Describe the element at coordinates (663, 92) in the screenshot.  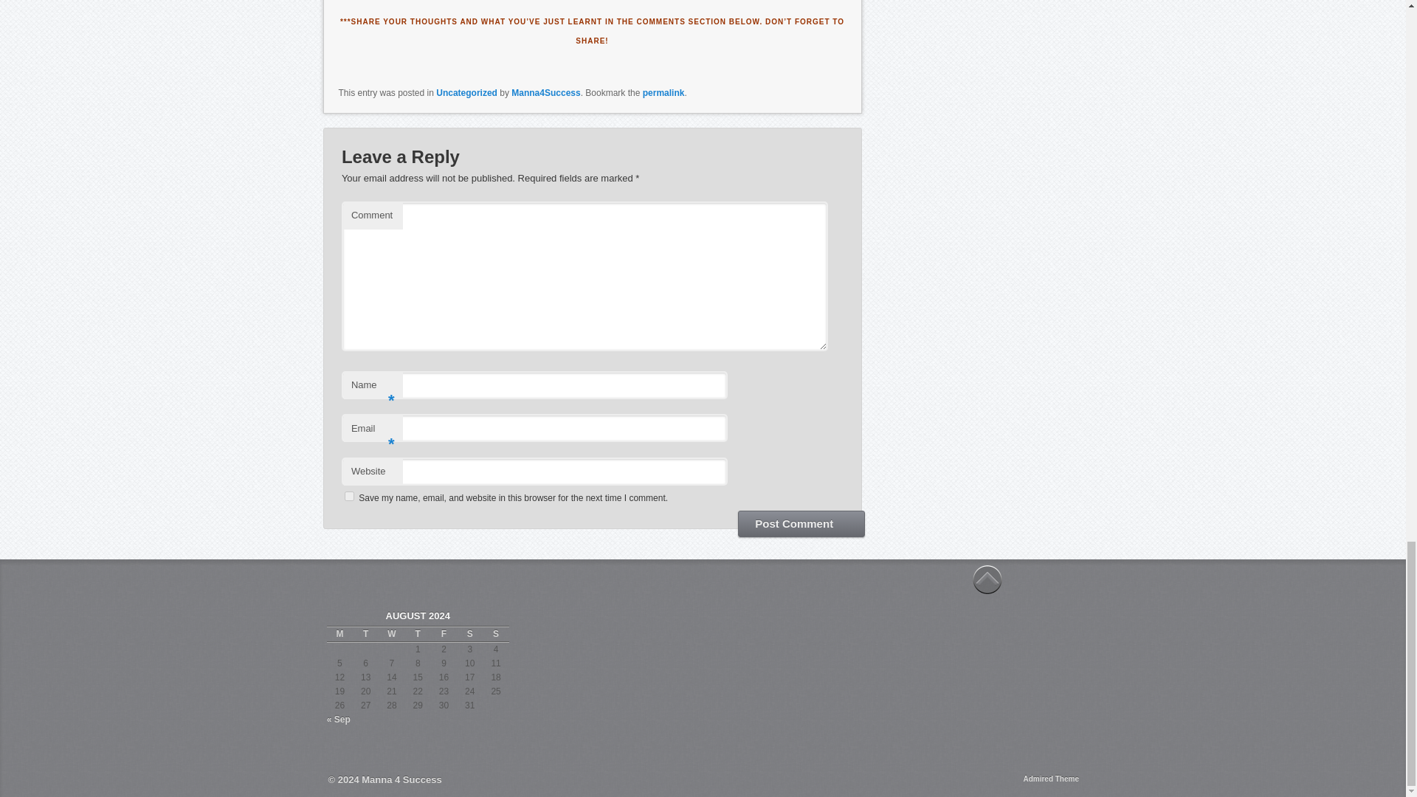
I see `Permalink to Will The Lord Be Pleased With Your Actions?` at that location.